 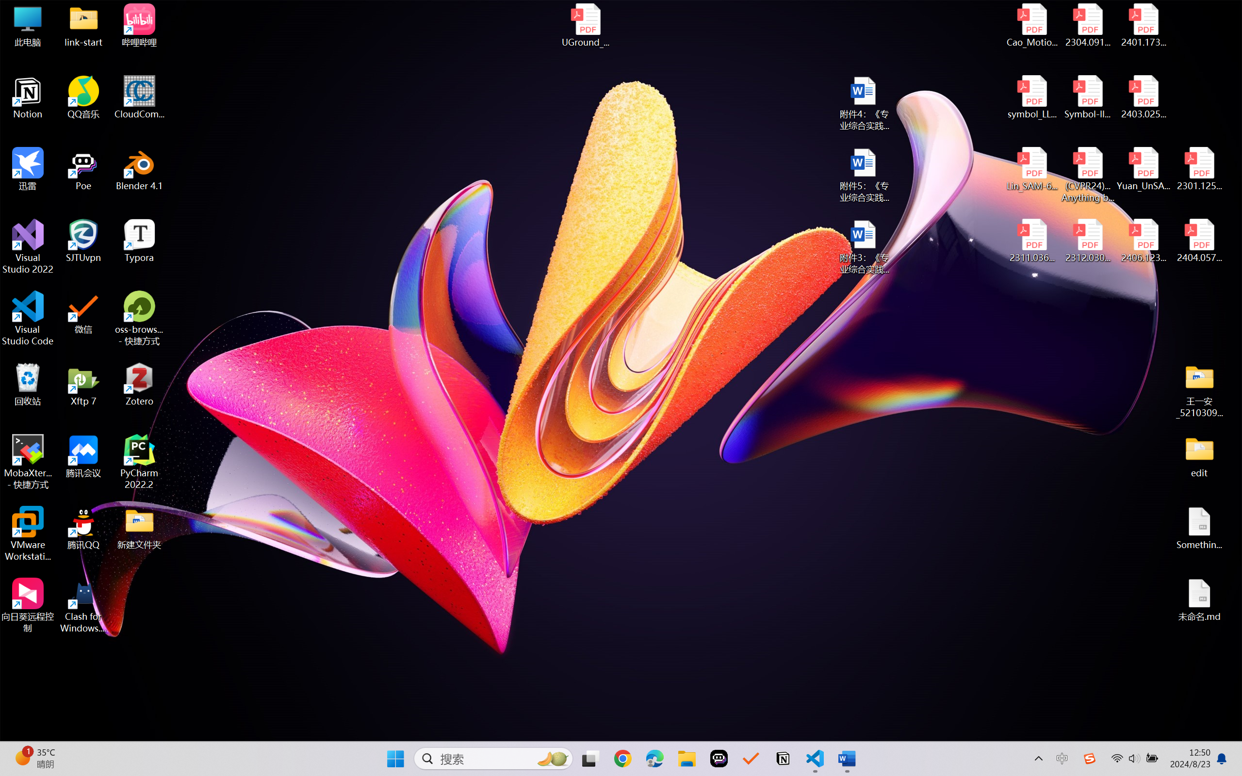 I want to click on Visual Studio Code, so click(x=28, y=318).